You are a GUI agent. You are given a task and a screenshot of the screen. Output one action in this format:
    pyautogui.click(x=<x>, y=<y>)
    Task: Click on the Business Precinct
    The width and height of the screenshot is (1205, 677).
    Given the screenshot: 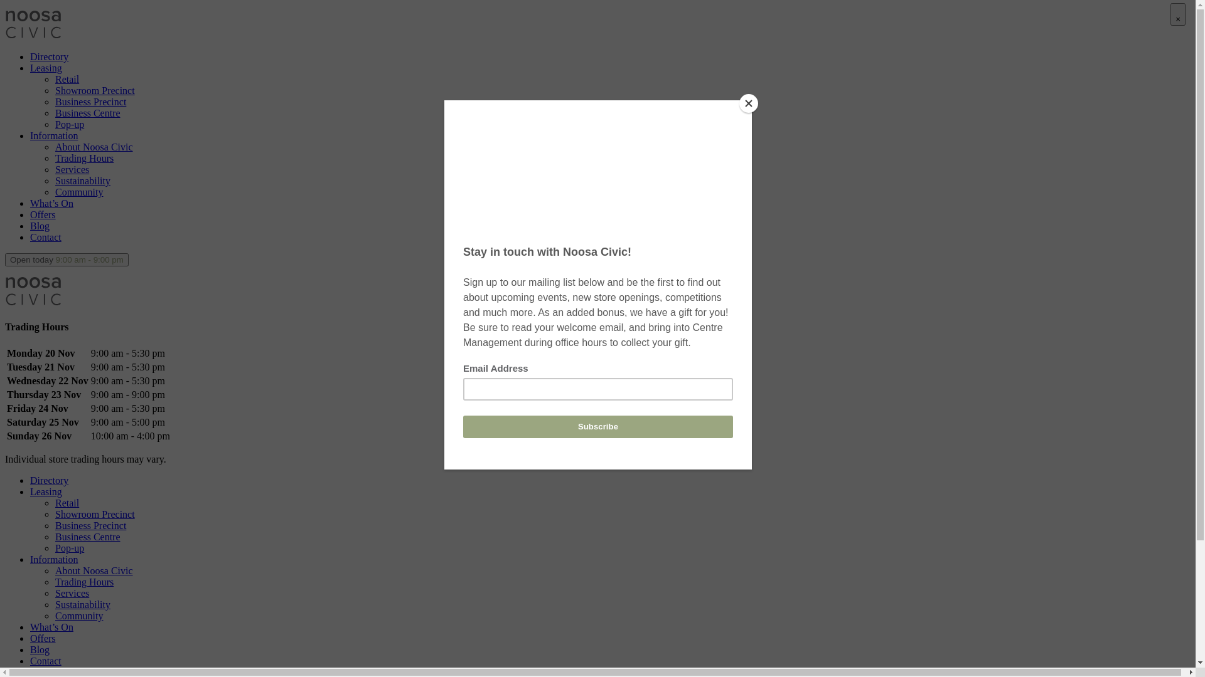 What is the action you would take?
    pyautogui.click(x=90, y=525)
    